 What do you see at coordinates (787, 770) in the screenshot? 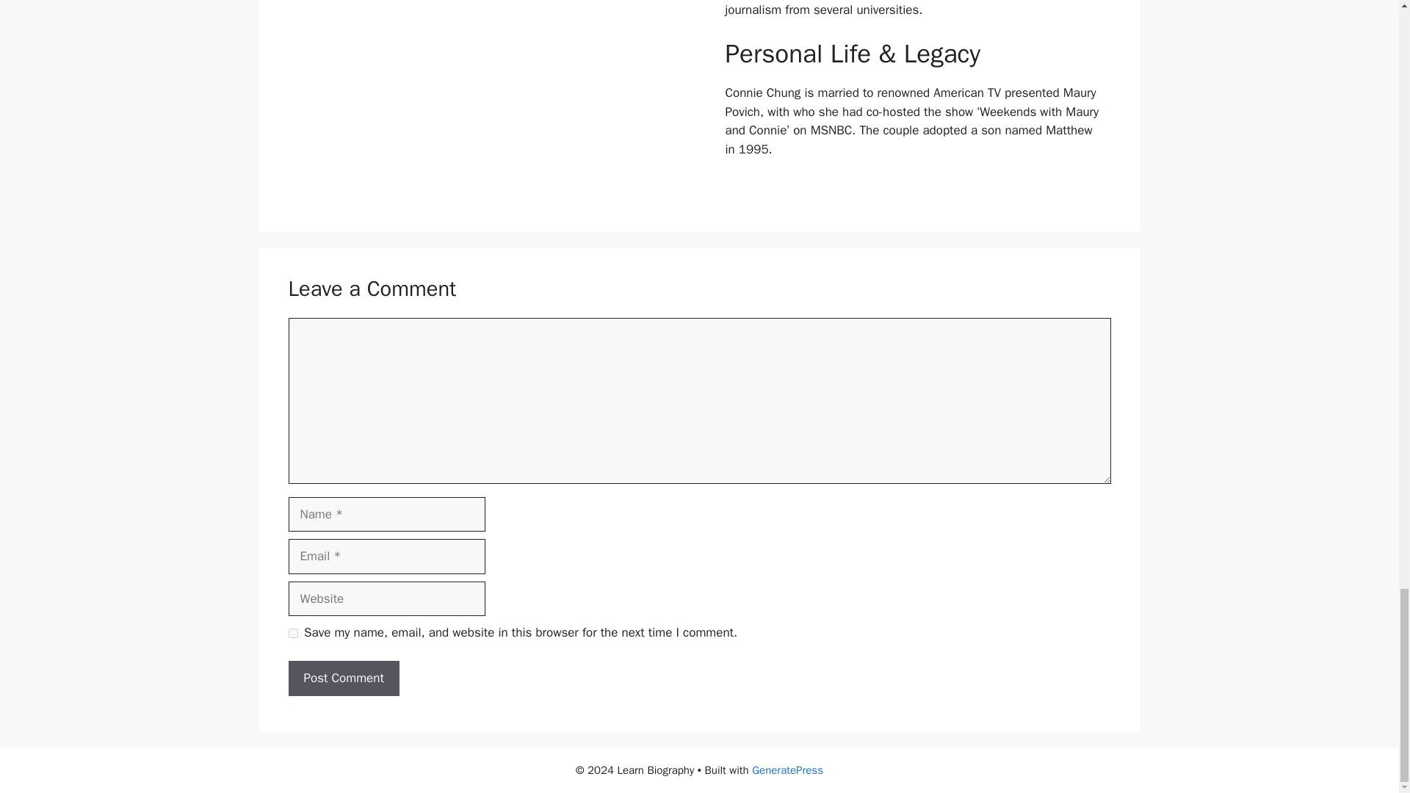
I see `GeneratePress` at bounding box center [787, 770].